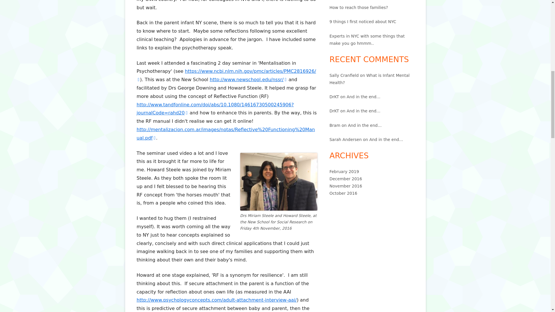 The height and width of the screenshot is (312, 555). What do you see at coordinates (367, 39) in the screenshot?
I see `Experts in NYC with some things that make you go hmmm..` at bounding box center [367, 39].